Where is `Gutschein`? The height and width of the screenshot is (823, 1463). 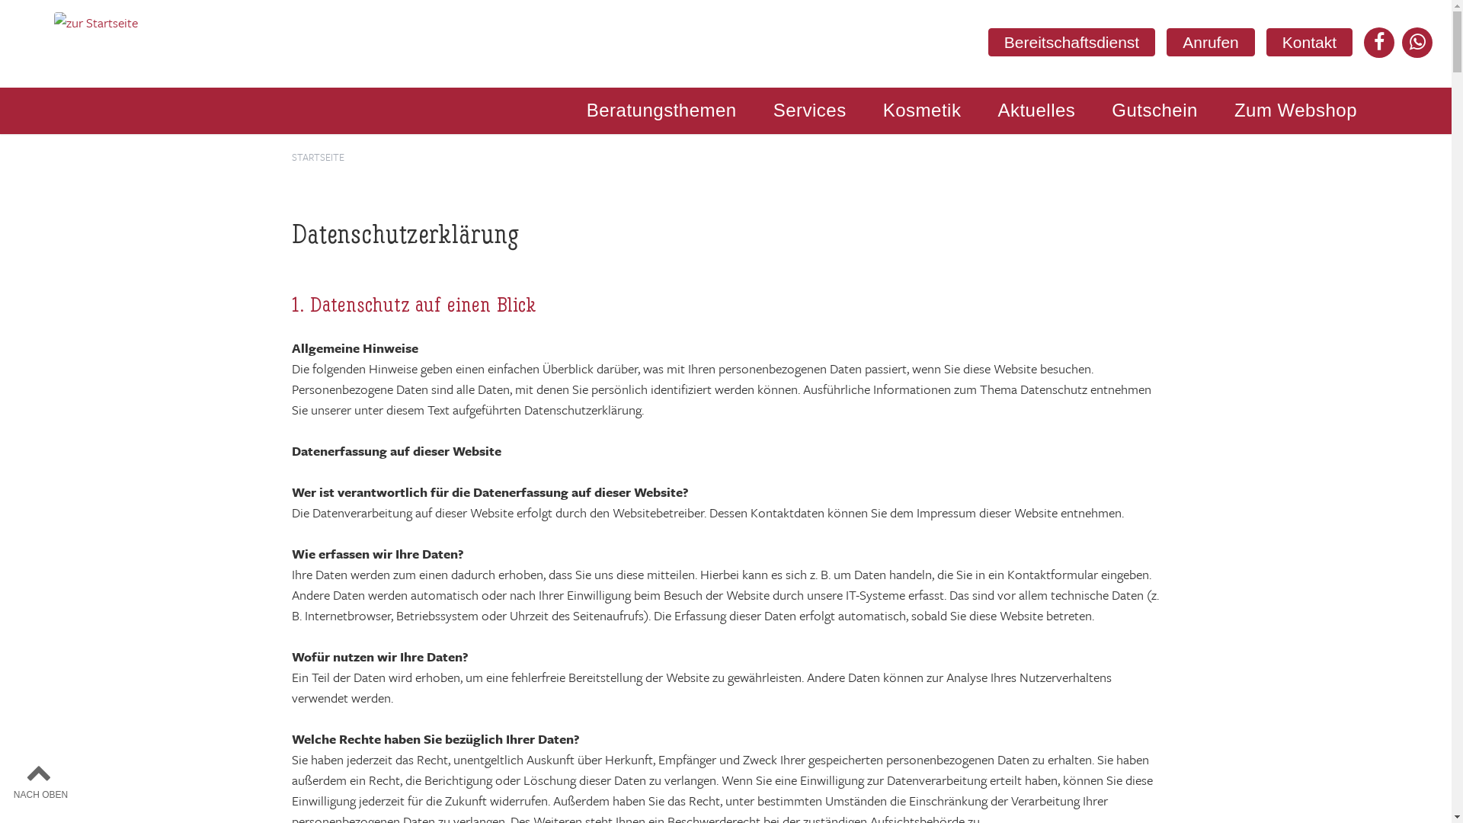
Gutschein is located at coordinates (1155, 110).